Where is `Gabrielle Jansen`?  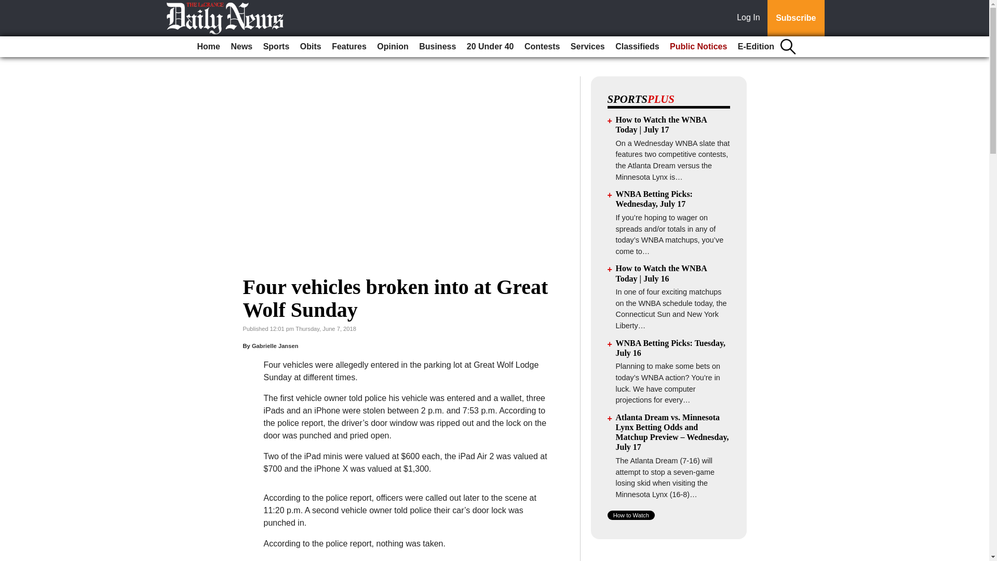
Gabrielle Jansen is located at coordinates (275, 345).